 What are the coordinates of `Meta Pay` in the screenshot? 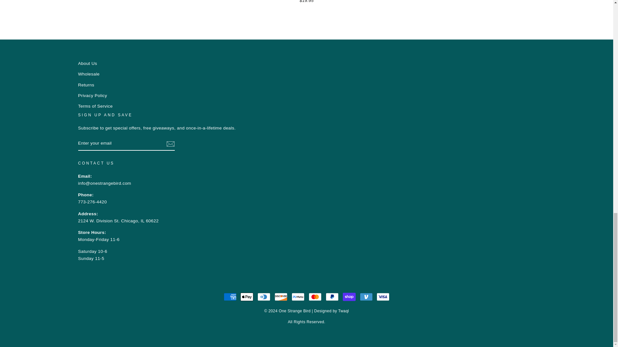 It's located at (298, 297).